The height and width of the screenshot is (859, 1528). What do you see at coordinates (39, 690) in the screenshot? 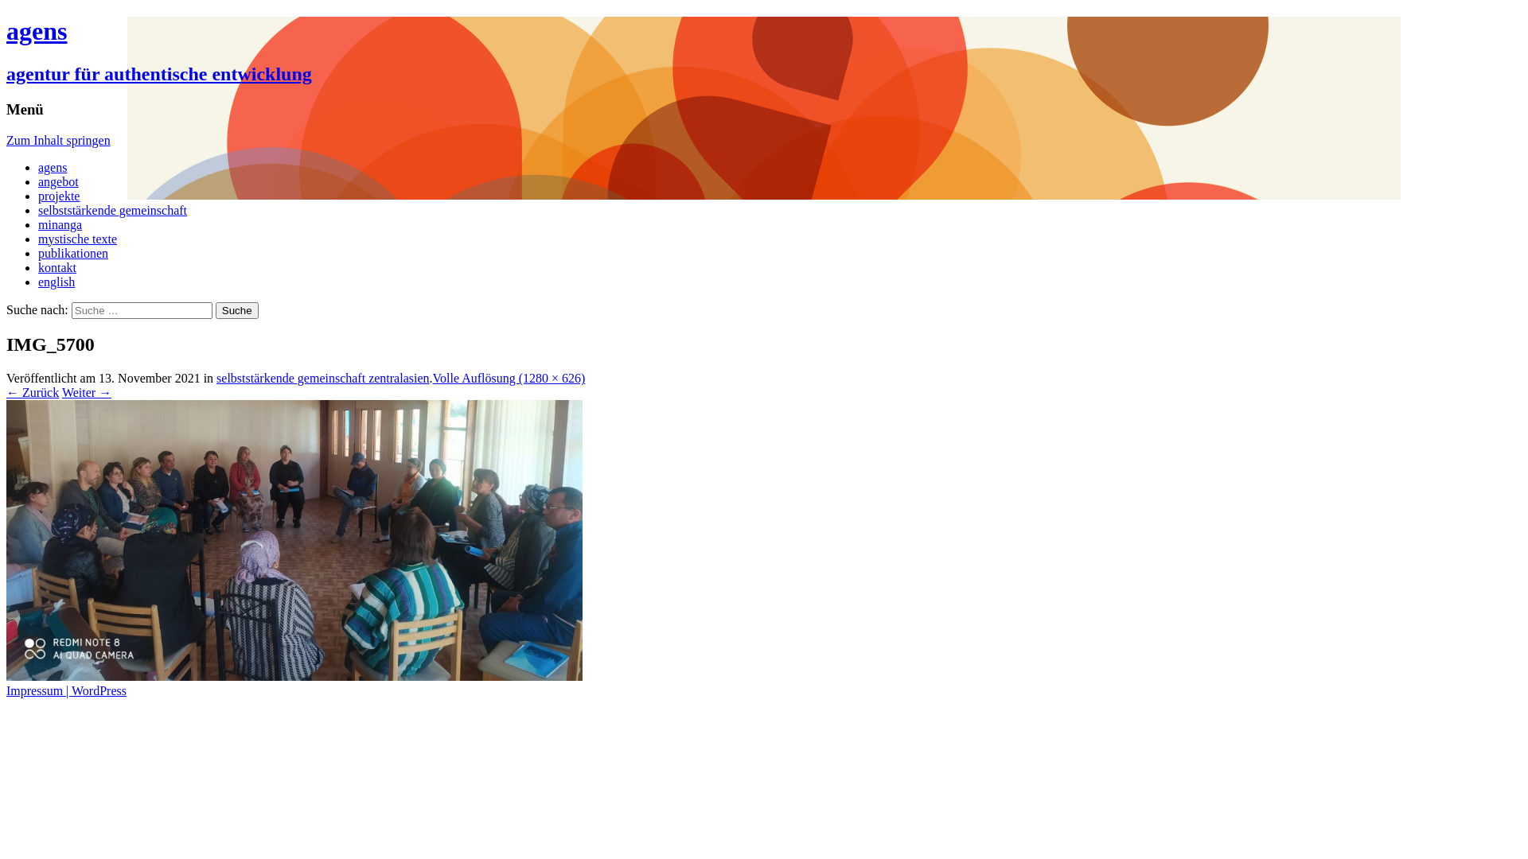
I see `Impressum |` at bounding box center [39, 690].